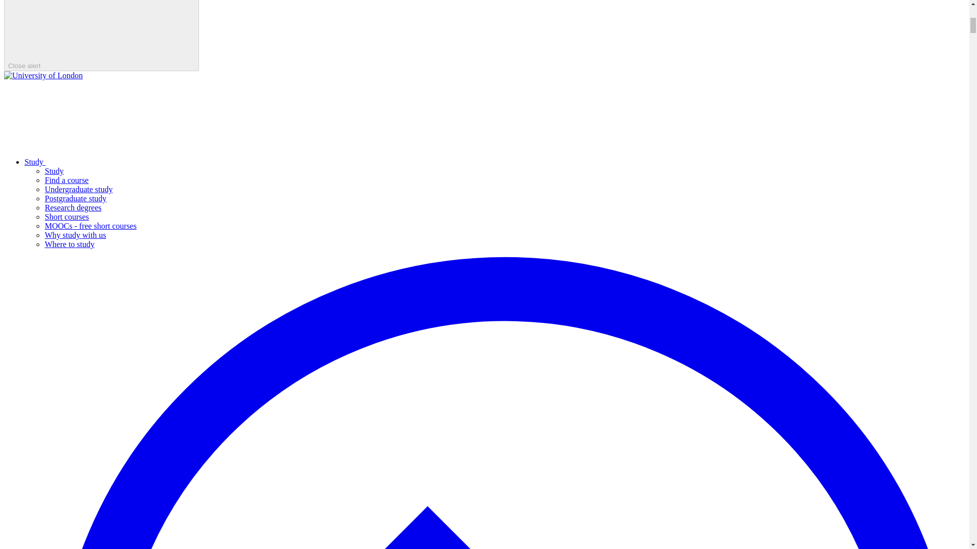  What do you see at coordinates (75, 198) in the screenshot?
I see `Postgraduate study` at bounding box center [75, 198].